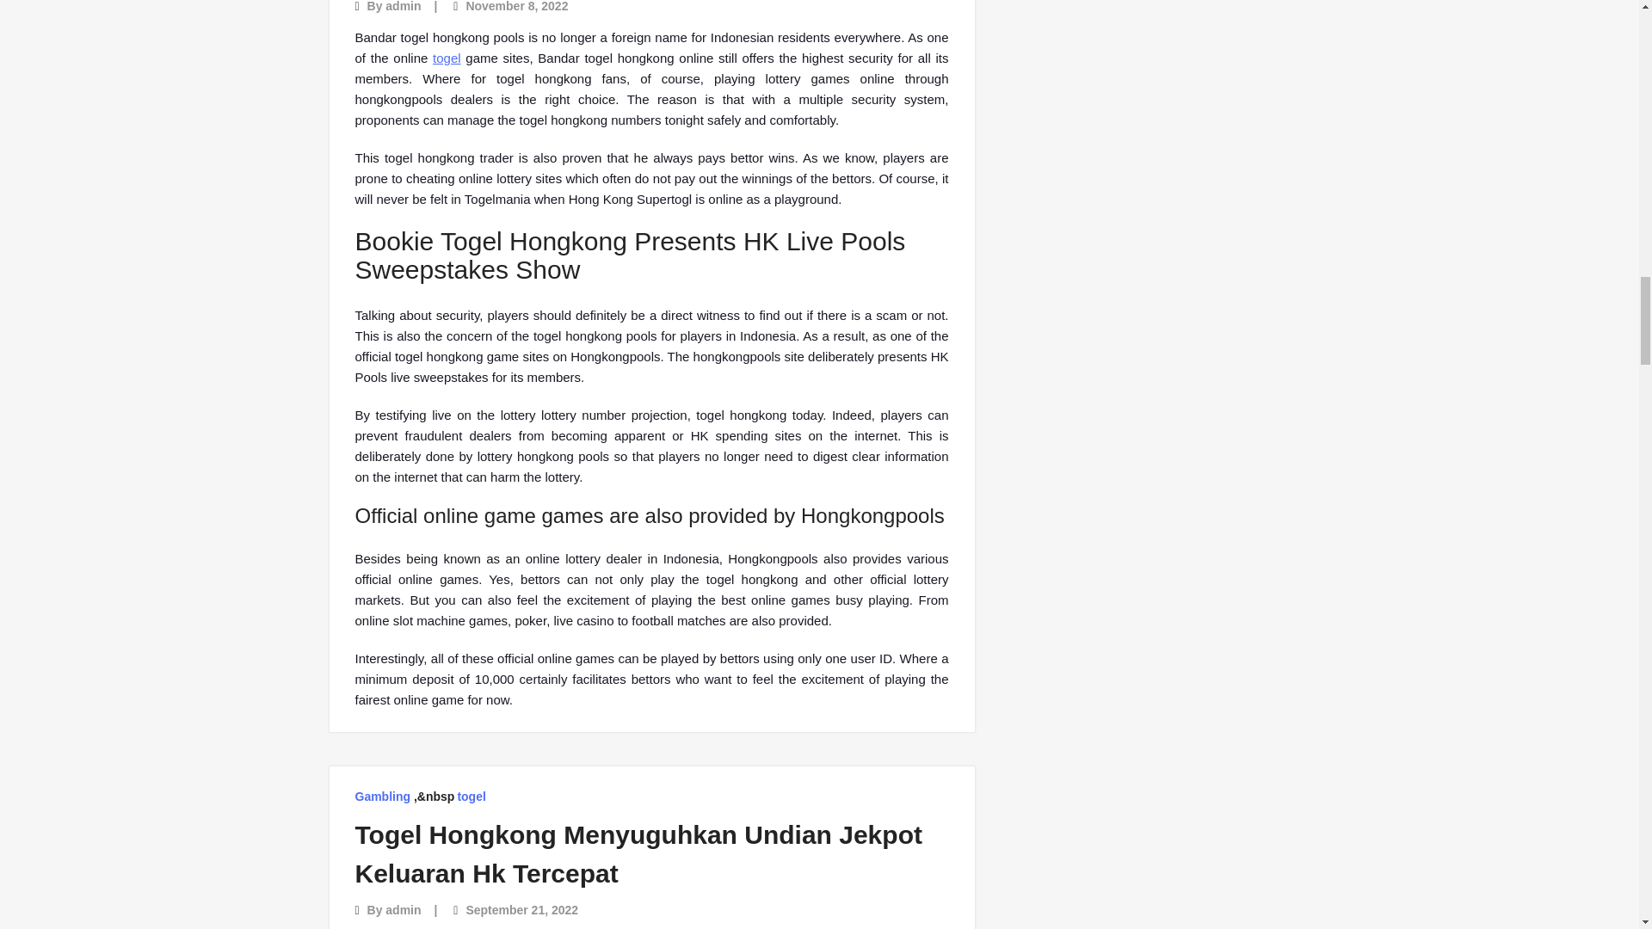  Describe the element at coordinates (382, 797) in the screenshot. I see `Gambling` at that location.